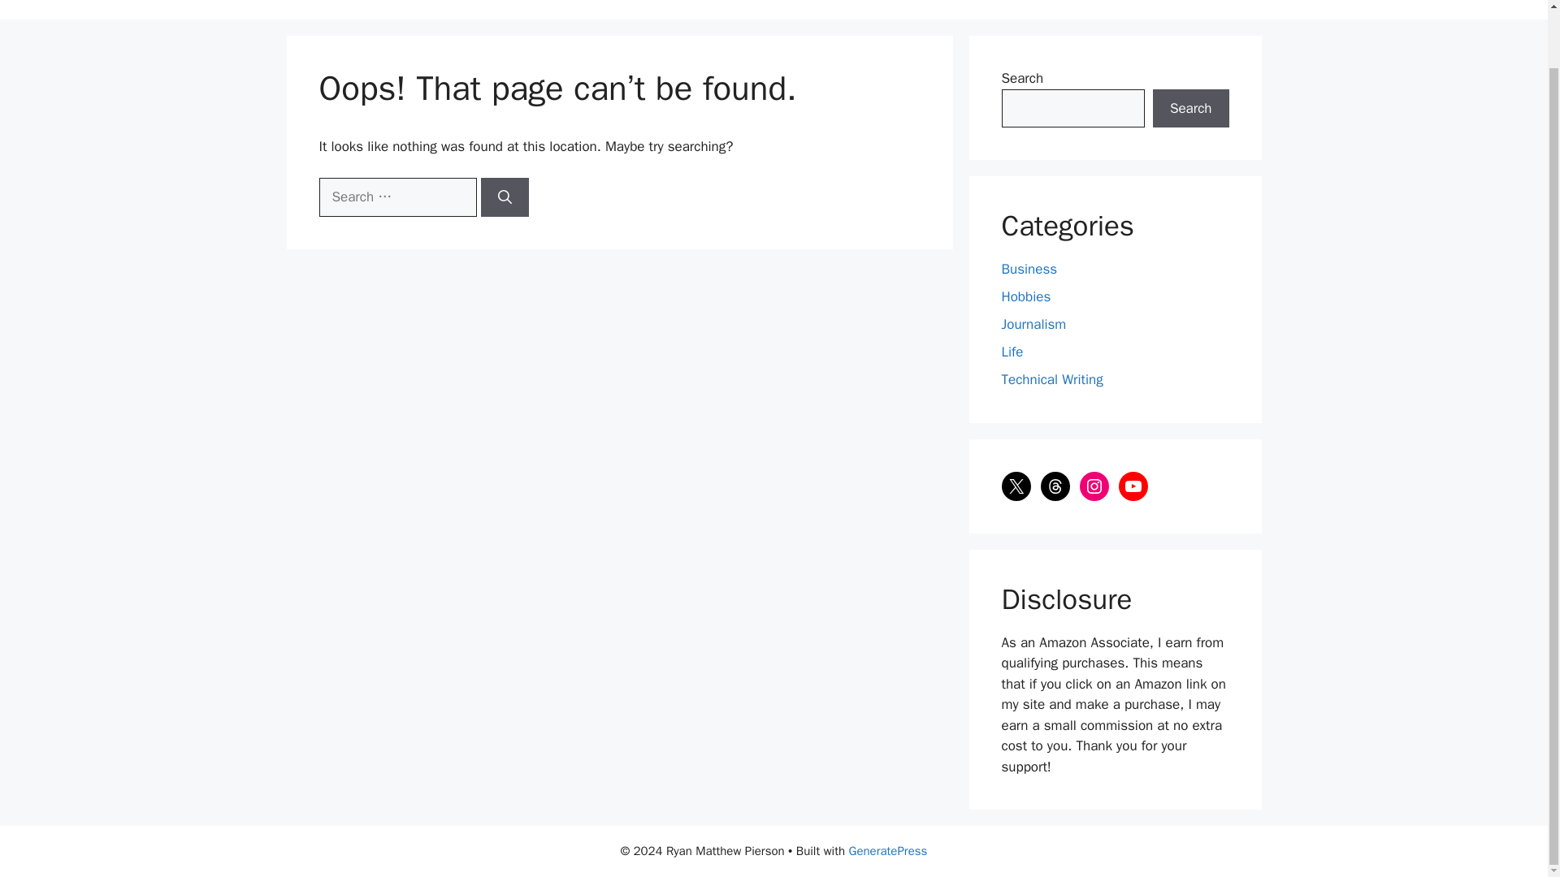  What do you see at coordinates (396, 197) in the screenshot?
I see `Search for:` at bounding box center [396, 197].